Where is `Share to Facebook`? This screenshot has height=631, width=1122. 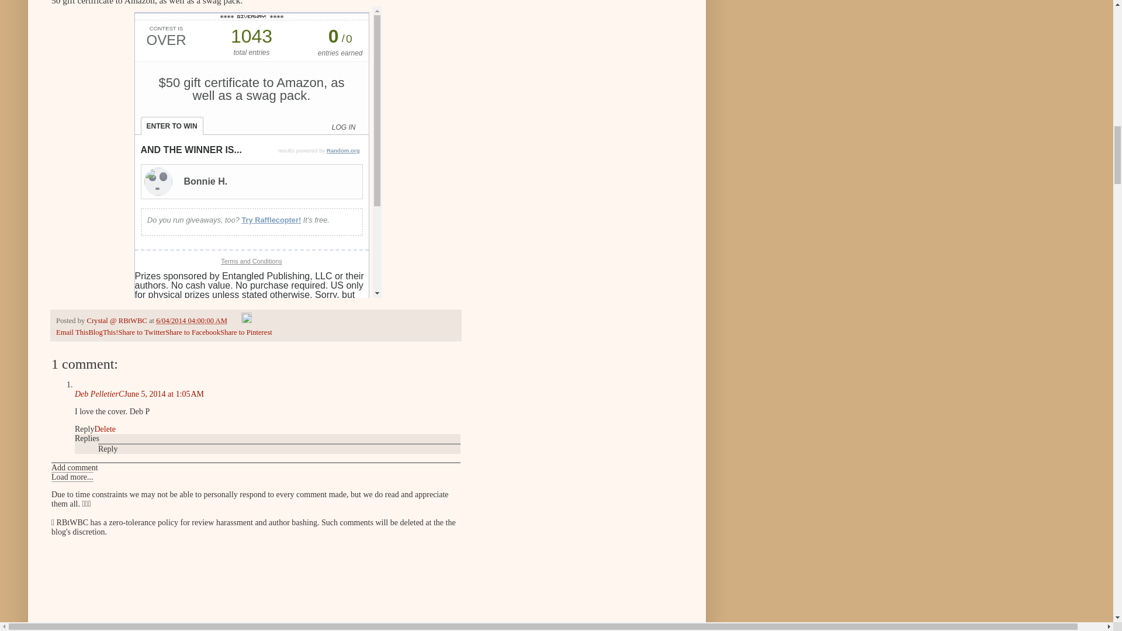
Share to Facebook is located at coordinates (192, 332).